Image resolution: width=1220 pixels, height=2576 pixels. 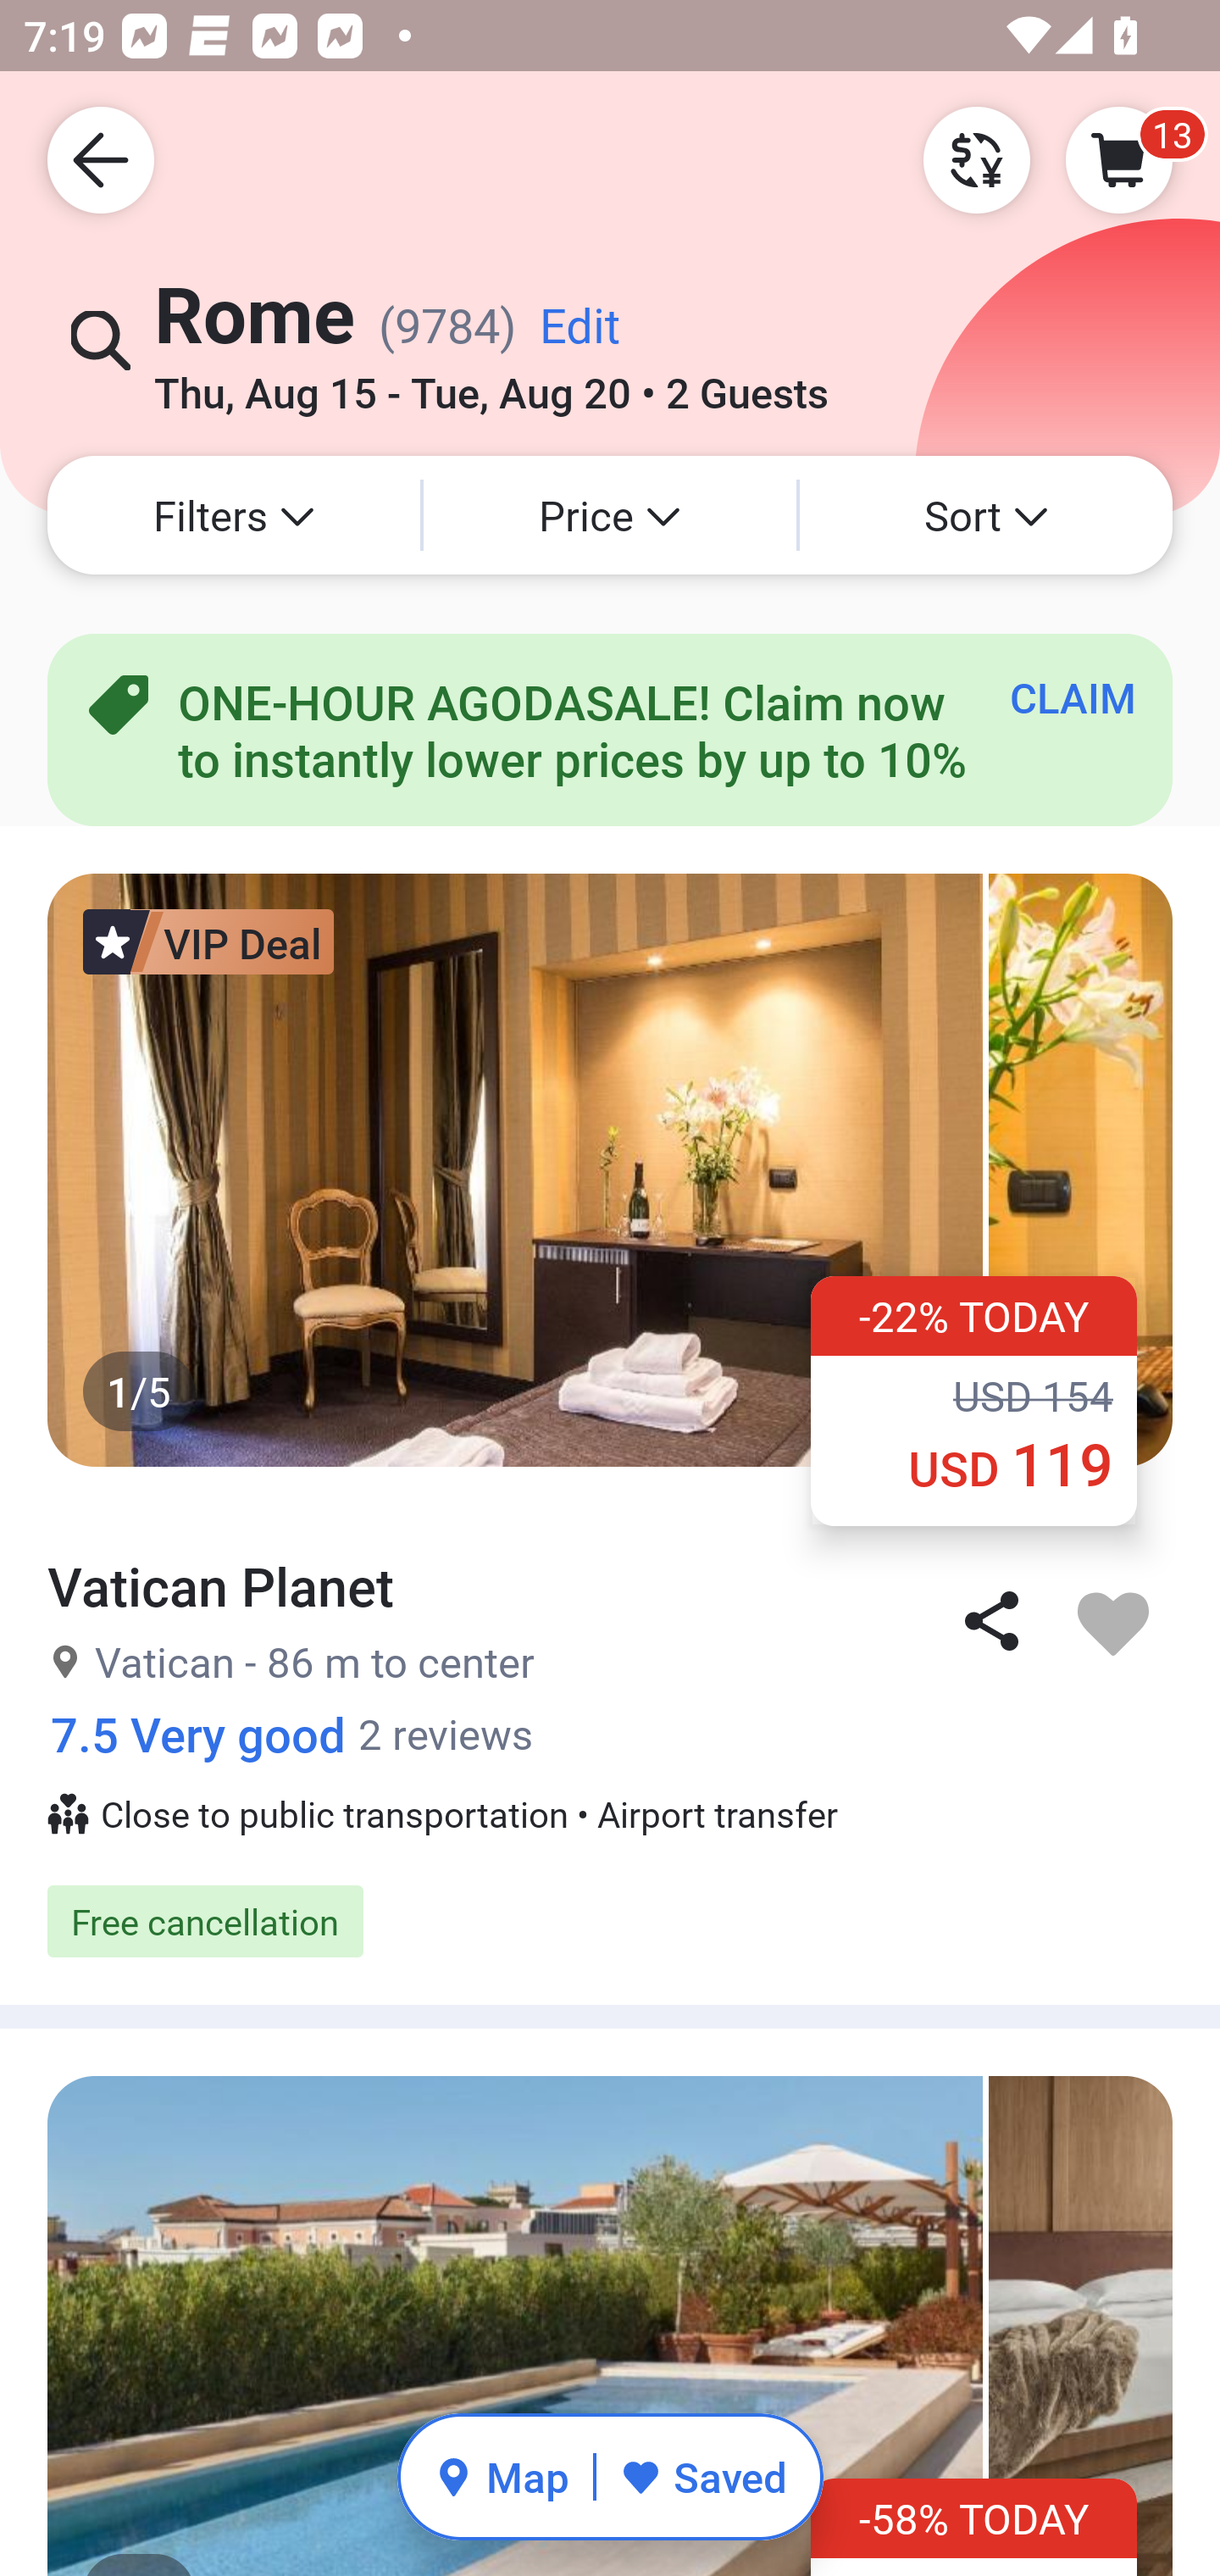 What do you see at coordinates (610, 2326) in the screenshot?
I see `1/5` at bounding box center [610, 2326].